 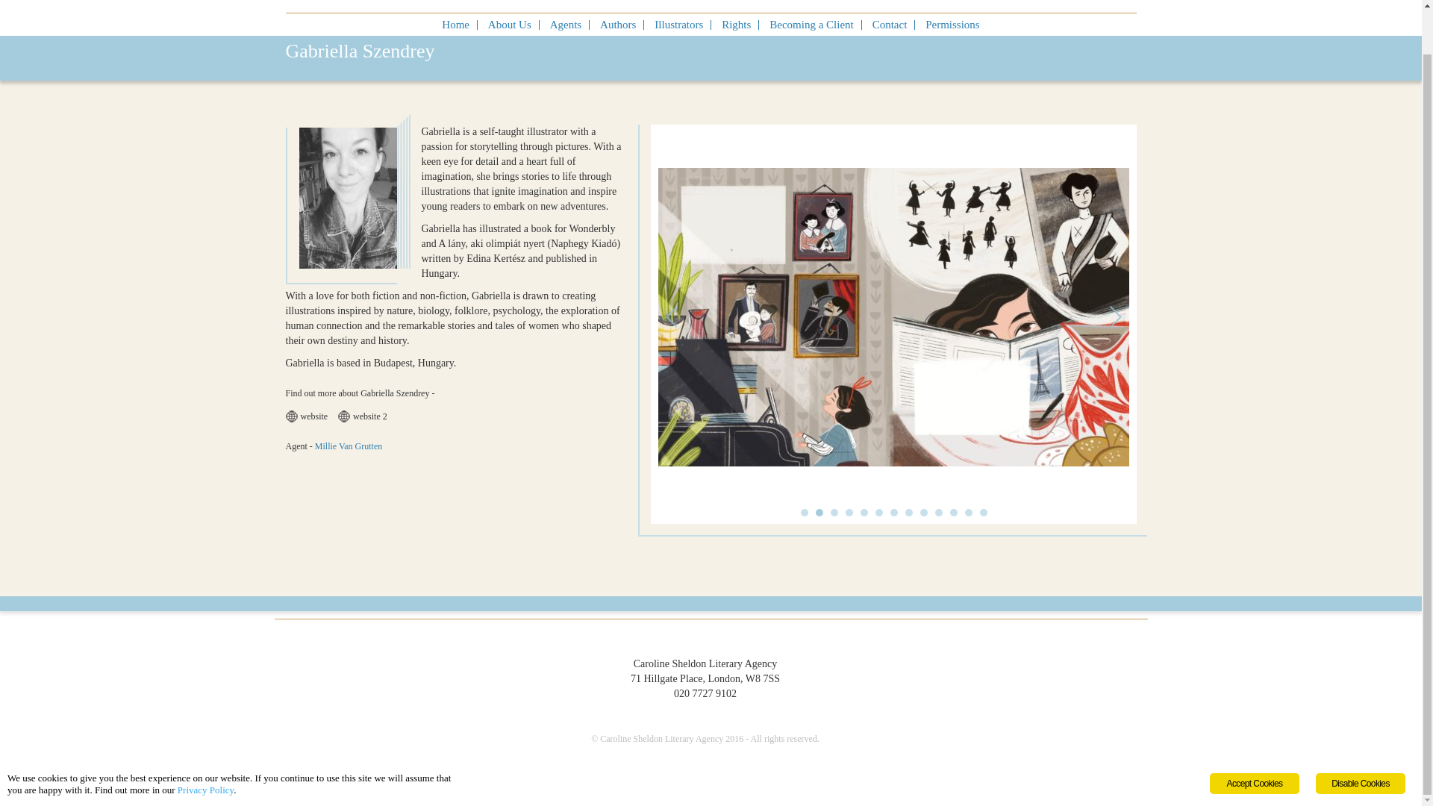 I want to click on About Us, so click(x=510, y=24).